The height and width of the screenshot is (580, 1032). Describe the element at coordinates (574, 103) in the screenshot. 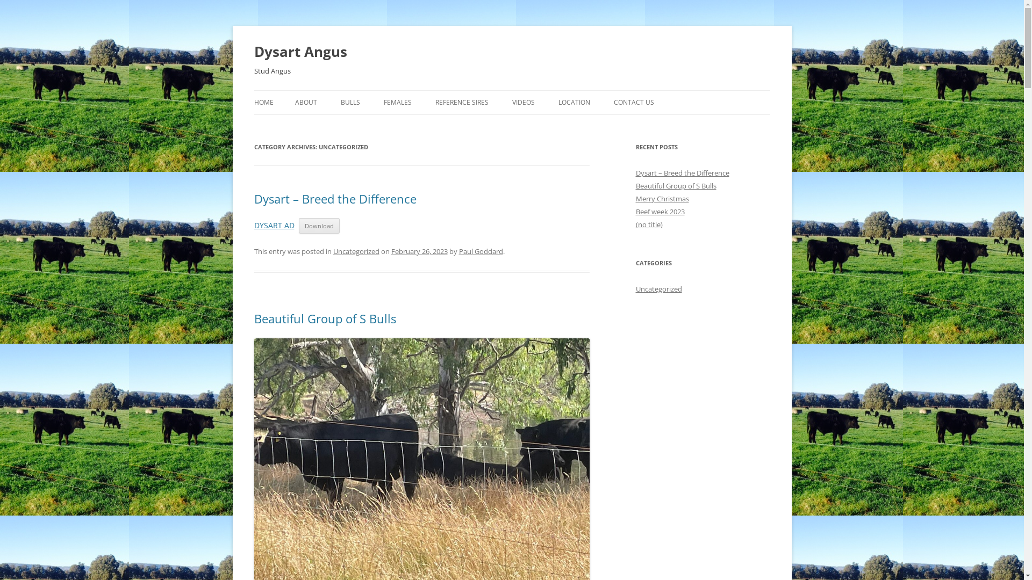

I see `LOCATION` at that location.